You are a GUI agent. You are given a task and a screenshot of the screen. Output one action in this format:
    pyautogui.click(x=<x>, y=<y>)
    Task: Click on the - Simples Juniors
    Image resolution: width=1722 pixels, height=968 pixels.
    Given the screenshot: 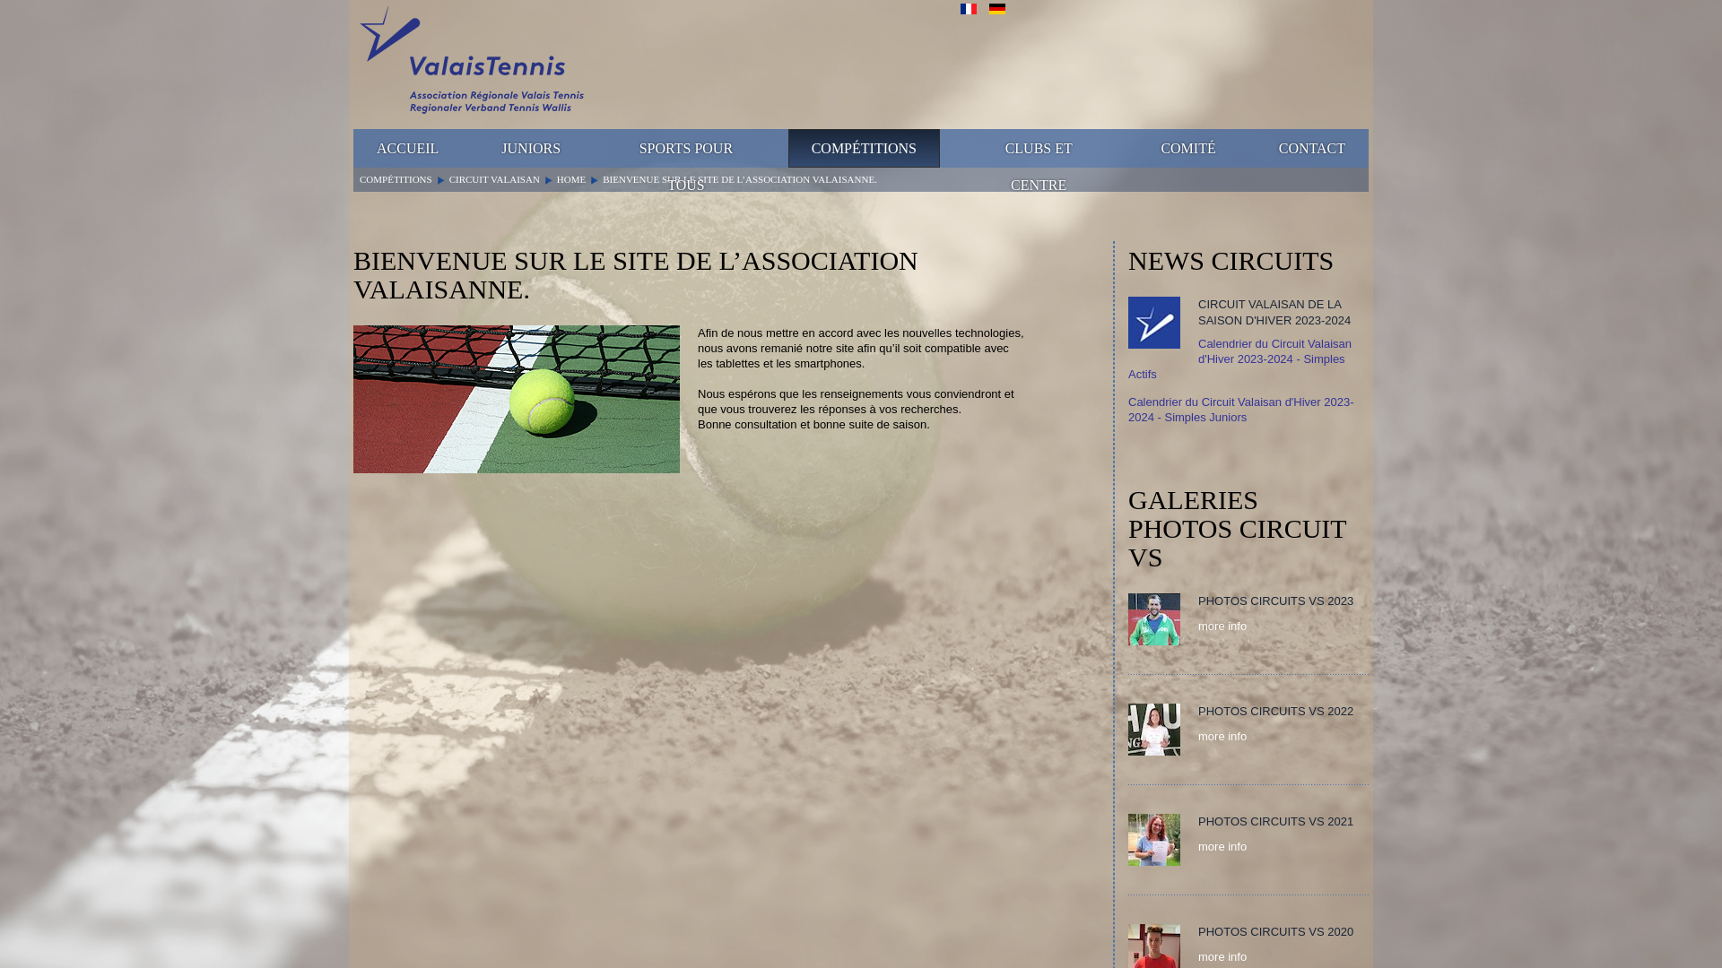 What is the action you would take?
    pyautogui.click(x=1200, y=418)
    